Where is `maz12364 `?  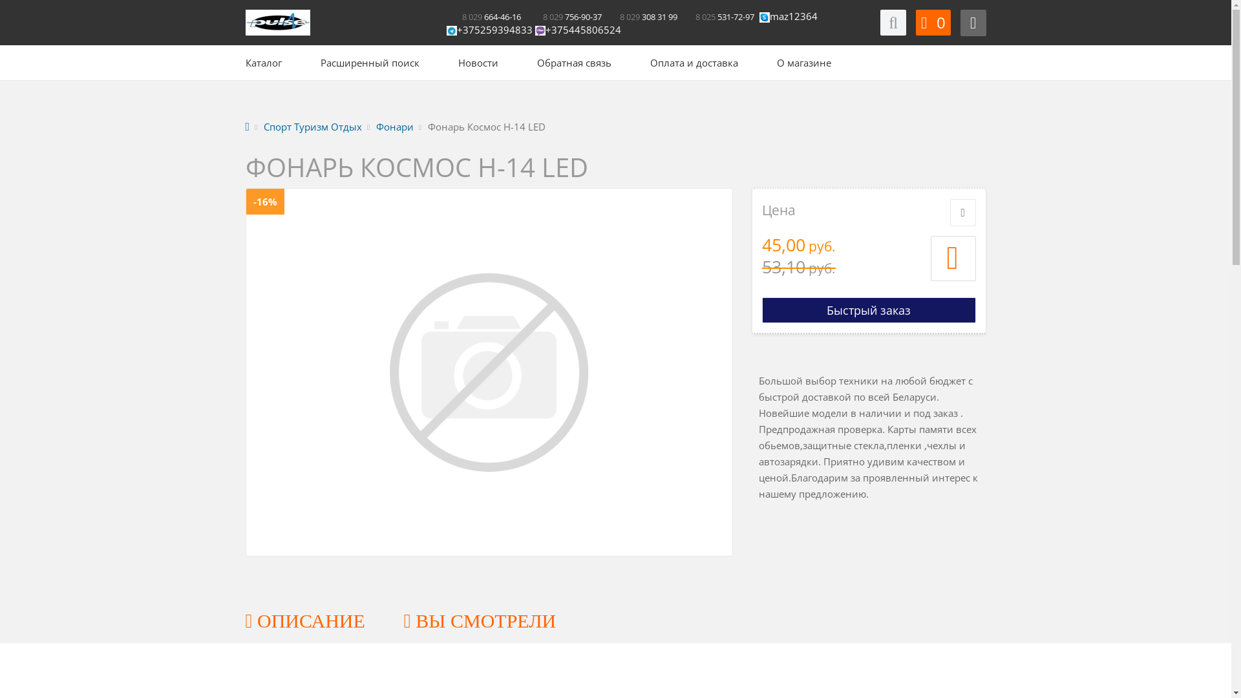
maz12364  is located at coordinates (794, 16).